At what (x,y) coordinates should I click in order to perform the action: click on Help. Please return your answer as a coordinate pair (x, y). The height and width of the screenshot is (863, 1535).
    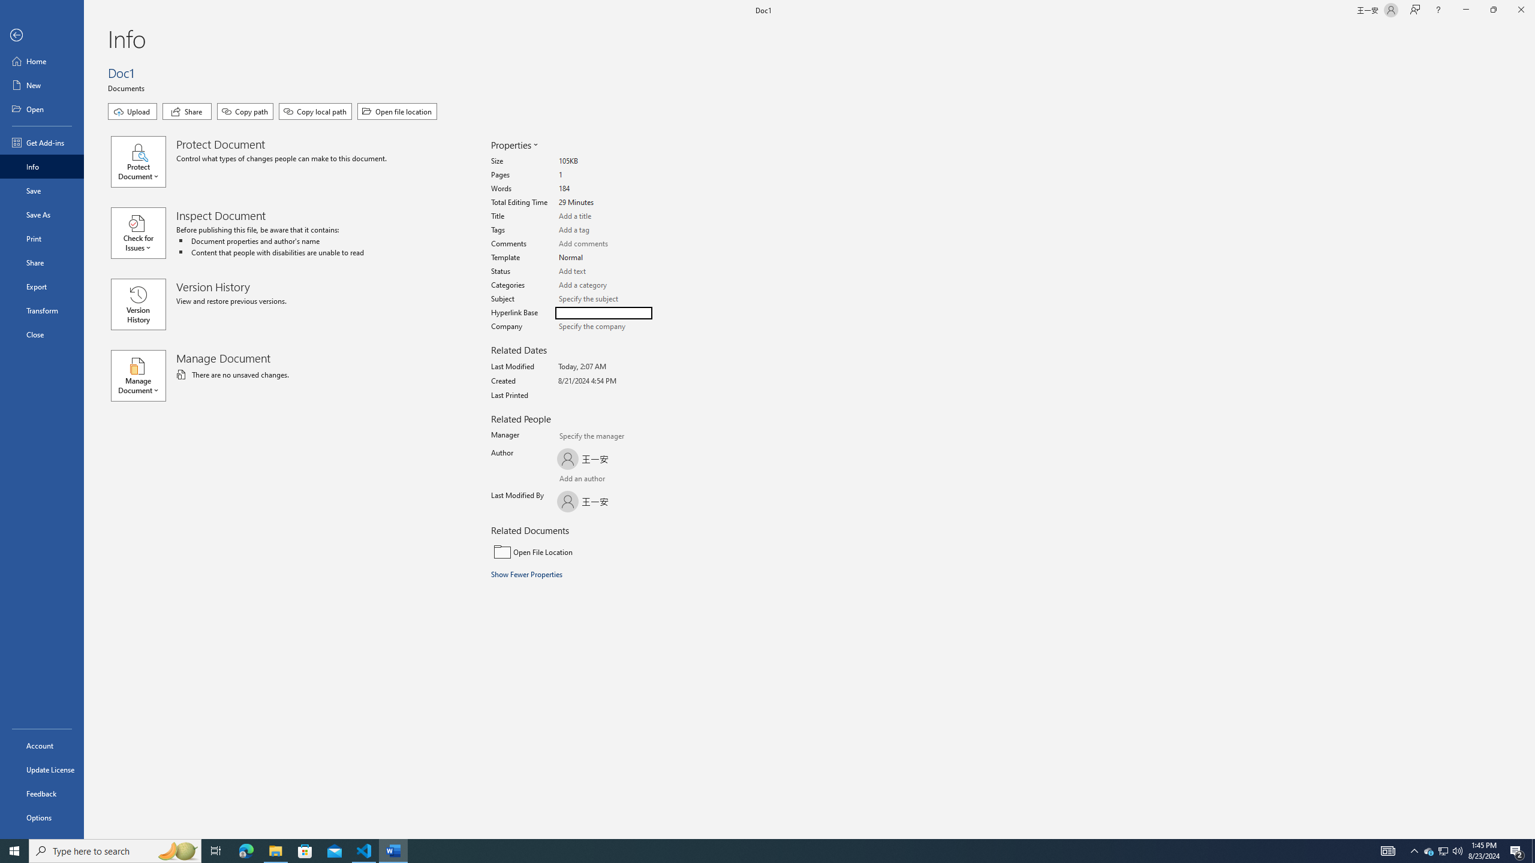
    Looking at the image, I should click on (1438, 10).